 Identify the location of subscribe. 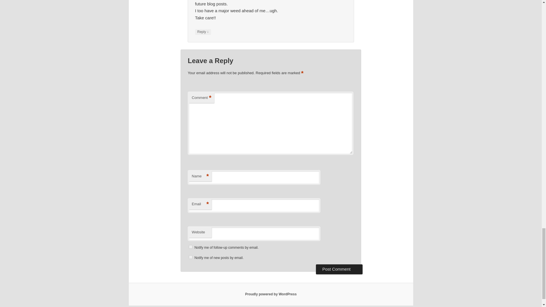
(191, 257).